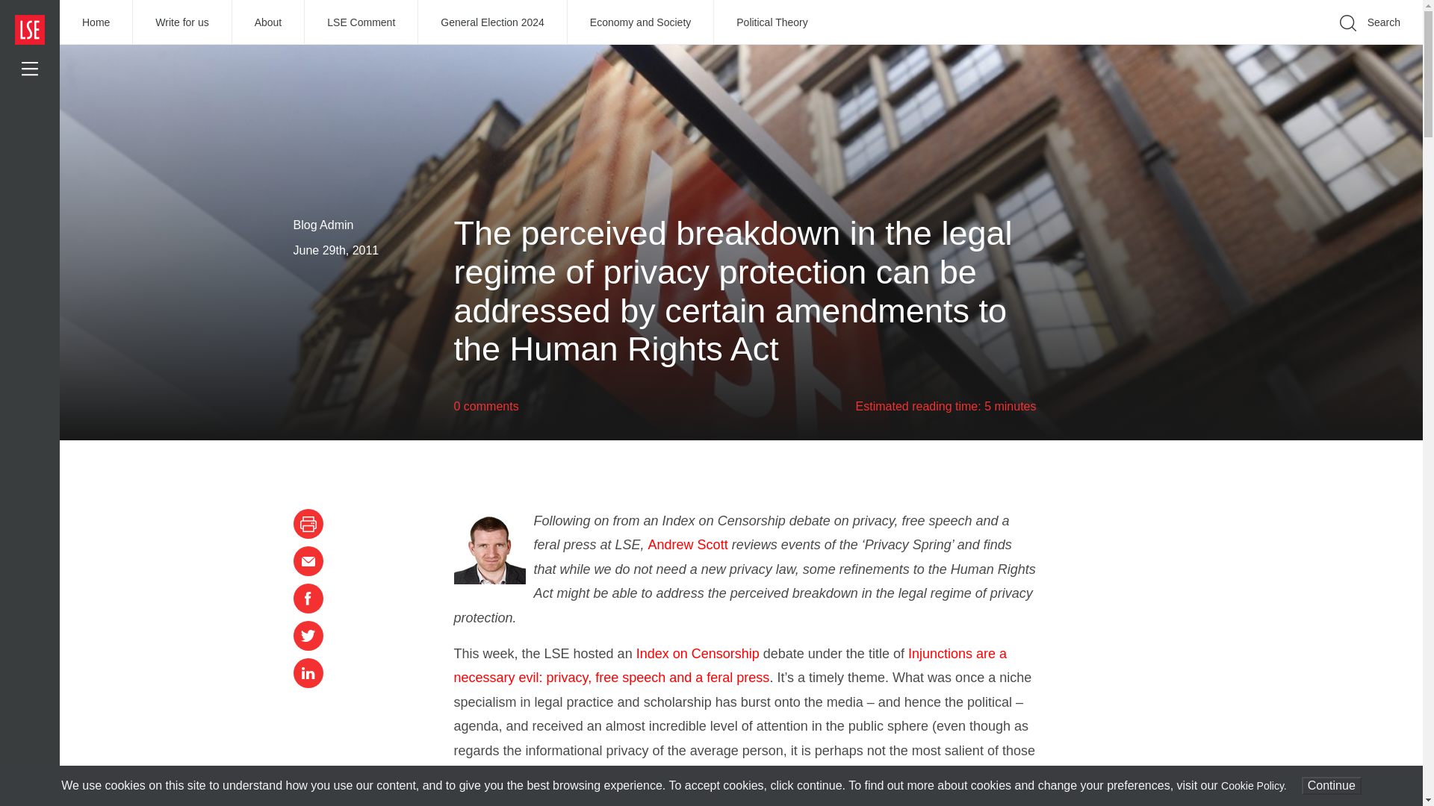 The width and height of the screenshot is (1434, 806). What do you see at coordinates (493, 22) in the screenshot?
I see `General Election 2024` at bounding box center [493, 22].